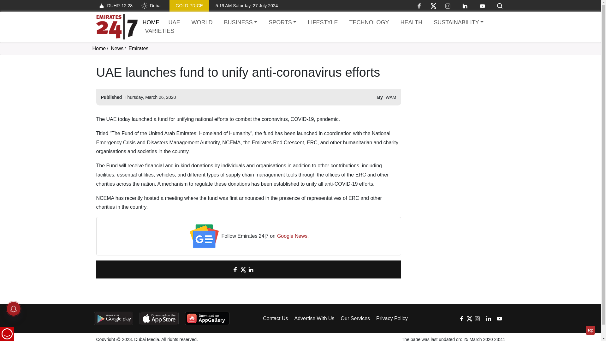 The height and width of the screenshot is (341, 606). I want to click on VARIETIES, so click(160, 31).